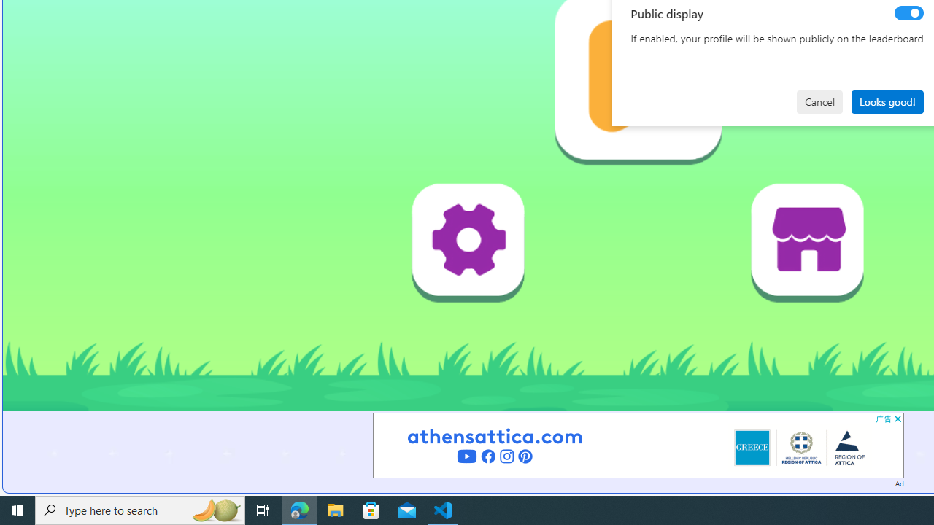 The image size is (934, 525). I want to click on Ad, so click(899, 483).